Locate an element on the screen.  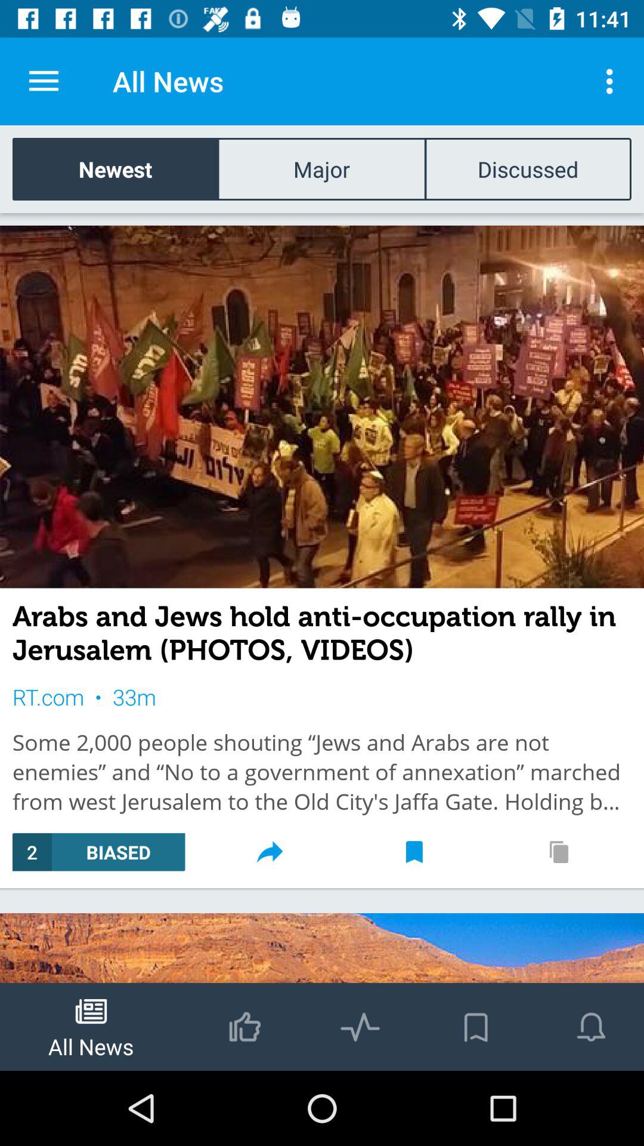
turn on the item to the right of newest icon is located at coordinates (321, 168).